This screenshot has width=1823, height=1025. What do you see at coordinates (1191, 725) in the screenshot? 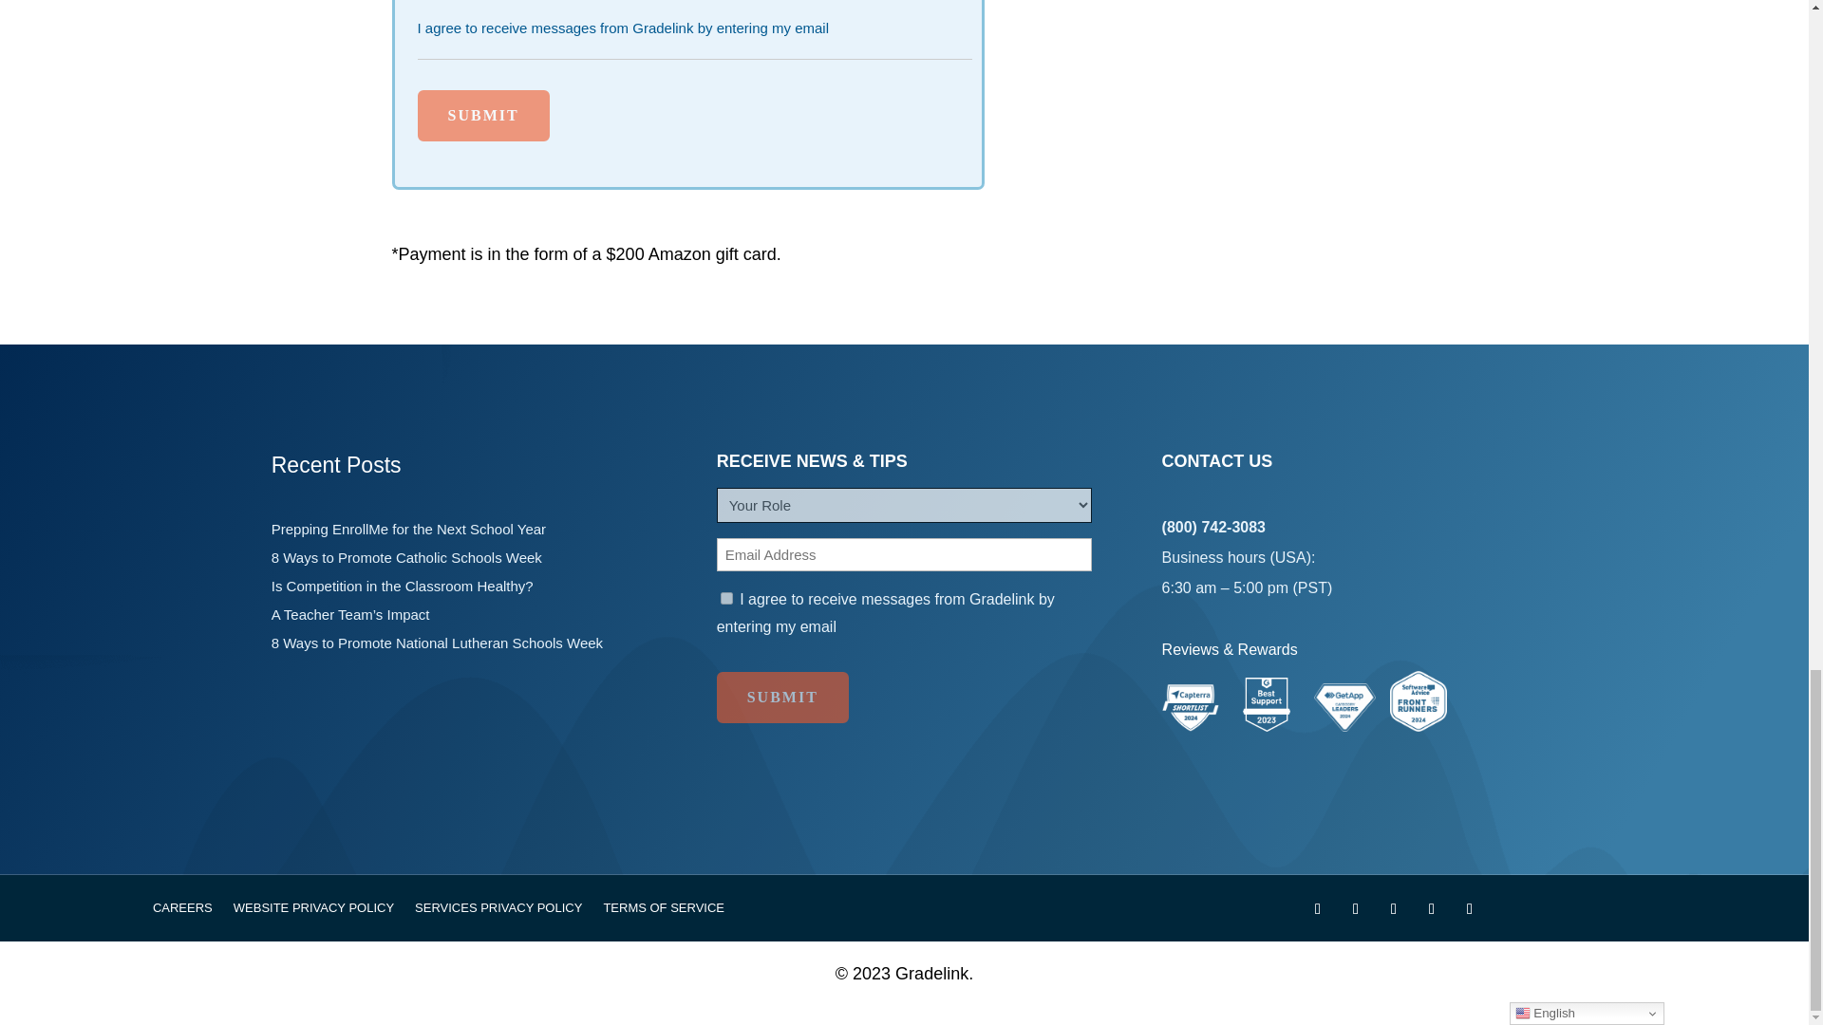
I see `Gradelink is on the Capterra Shortlist 2022` at bounding box center [1191, 725].